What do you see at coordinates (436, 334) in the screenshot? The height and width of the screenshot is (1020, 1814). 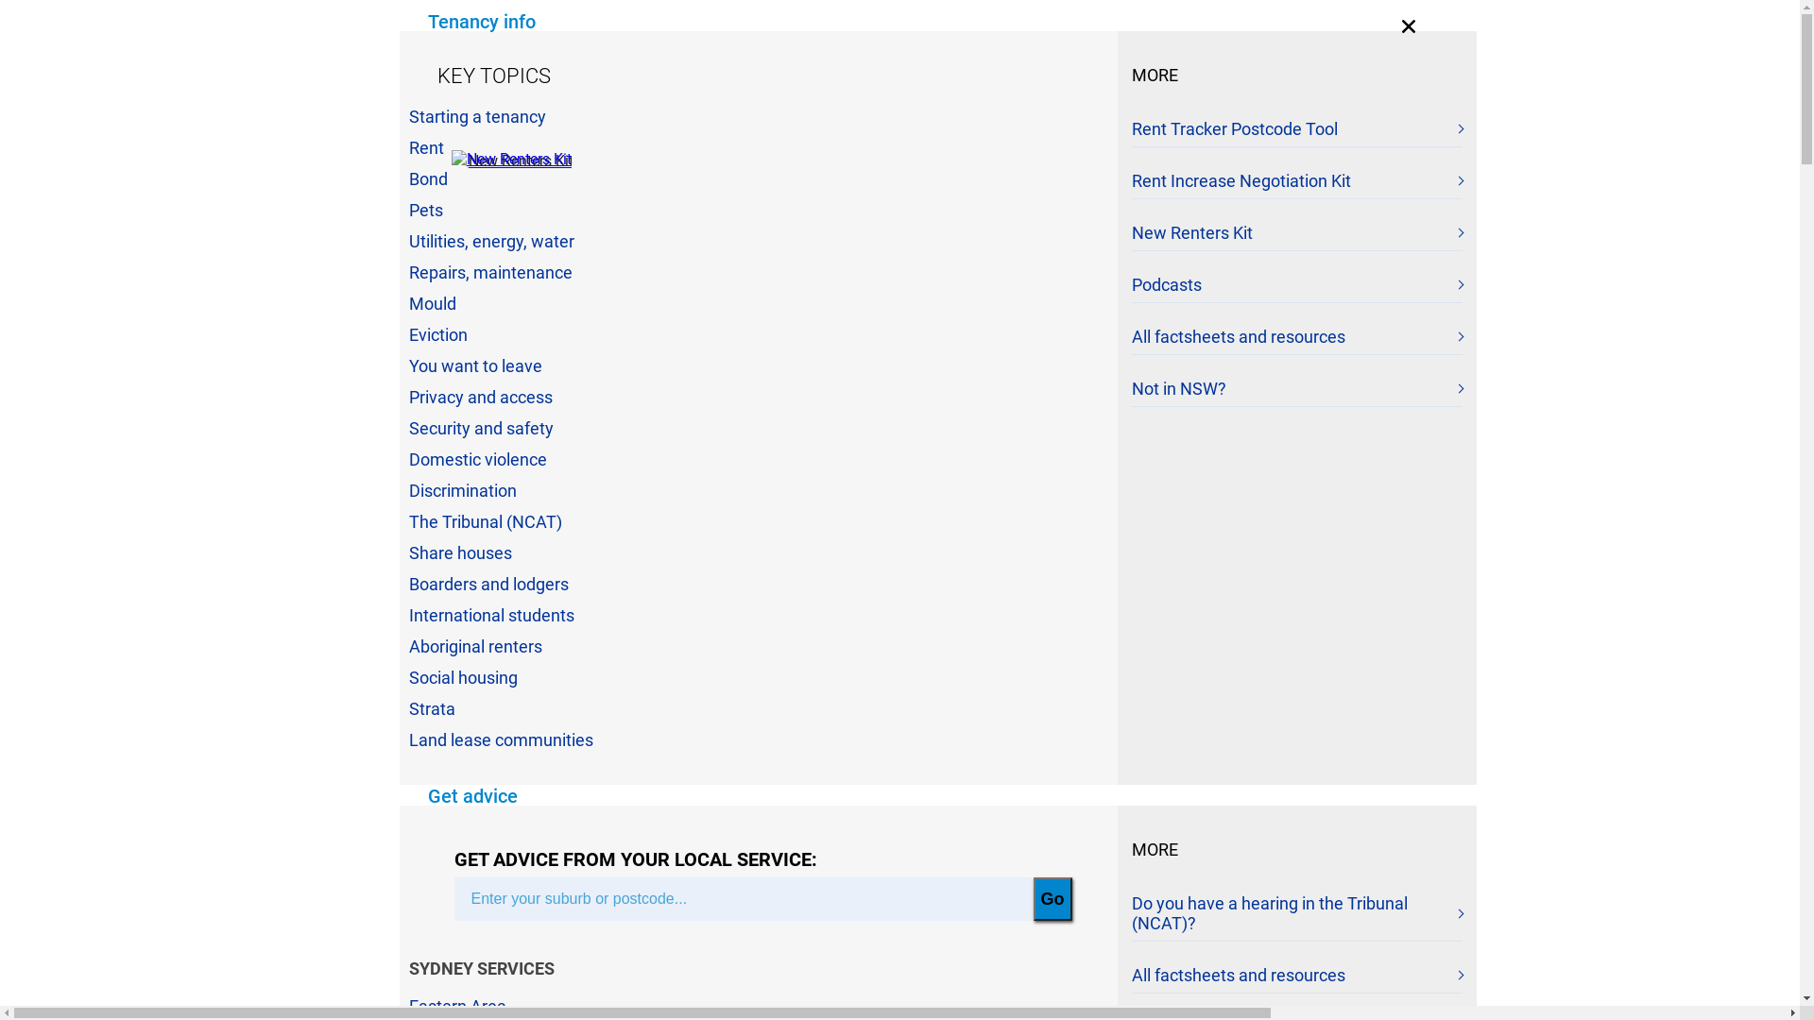 I see `Eviction` at bounding box center [436, 334].